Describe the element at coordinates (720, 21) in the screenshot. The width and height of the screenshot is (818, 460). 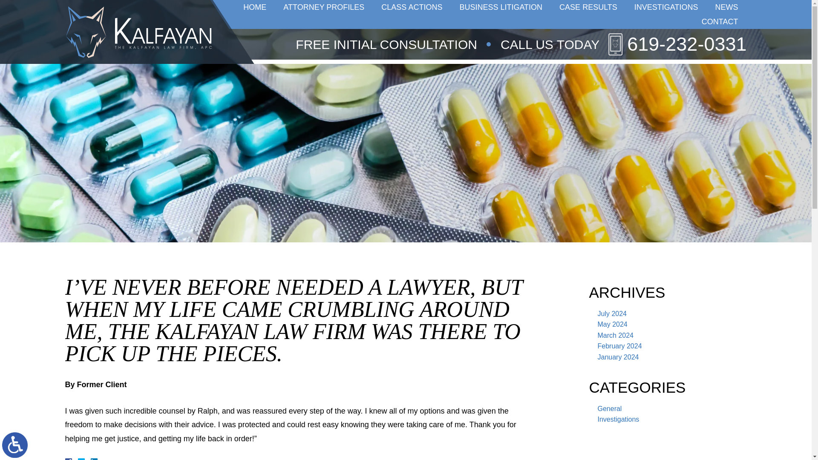
I see `CONTACT` at that location.